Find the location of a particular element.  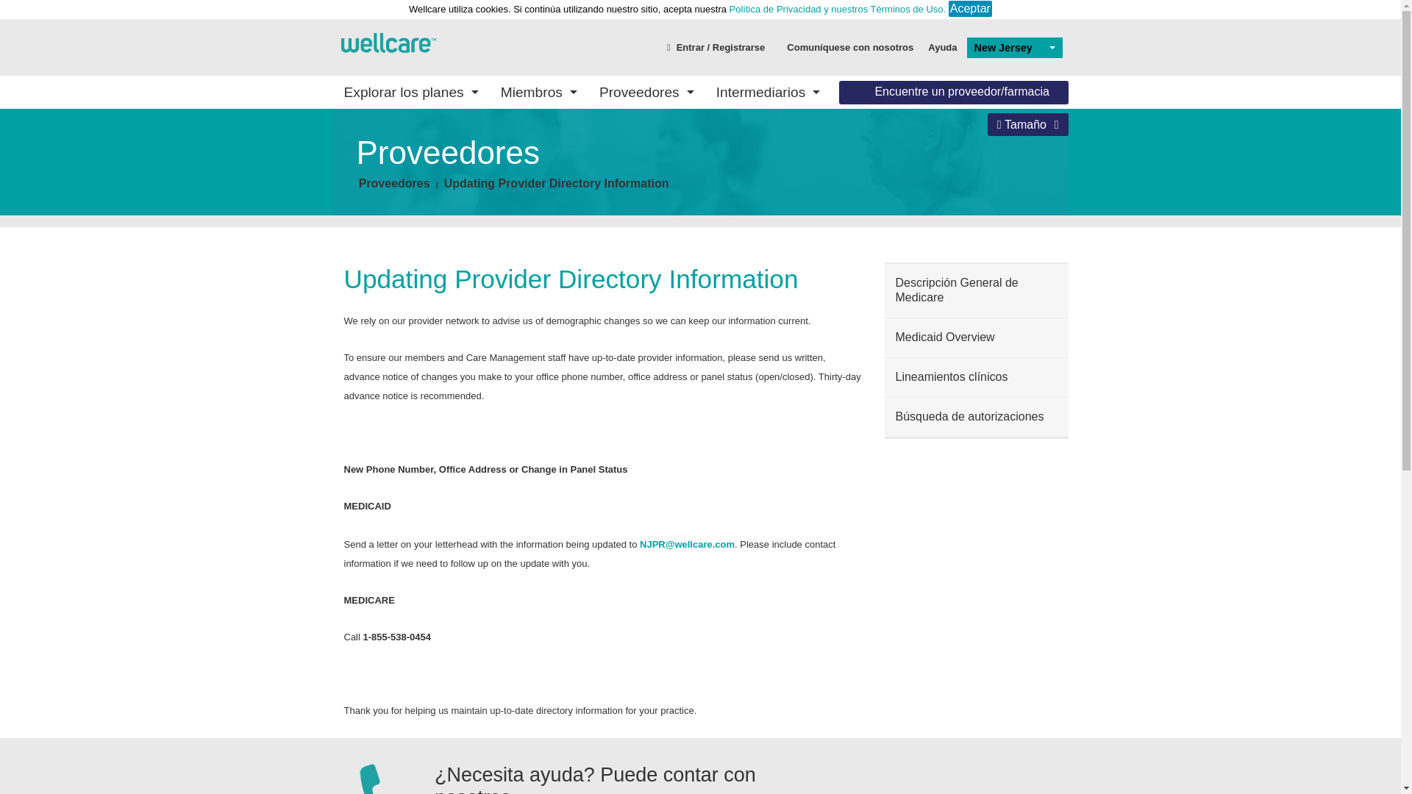

MLTSS is located at coordinates (443, 188).